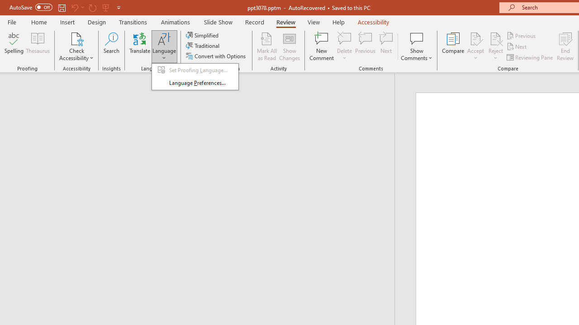  What do you see at coordinates (322, 46) in the screenshot?
I see `New Comment` at bounding box center [322, 46].